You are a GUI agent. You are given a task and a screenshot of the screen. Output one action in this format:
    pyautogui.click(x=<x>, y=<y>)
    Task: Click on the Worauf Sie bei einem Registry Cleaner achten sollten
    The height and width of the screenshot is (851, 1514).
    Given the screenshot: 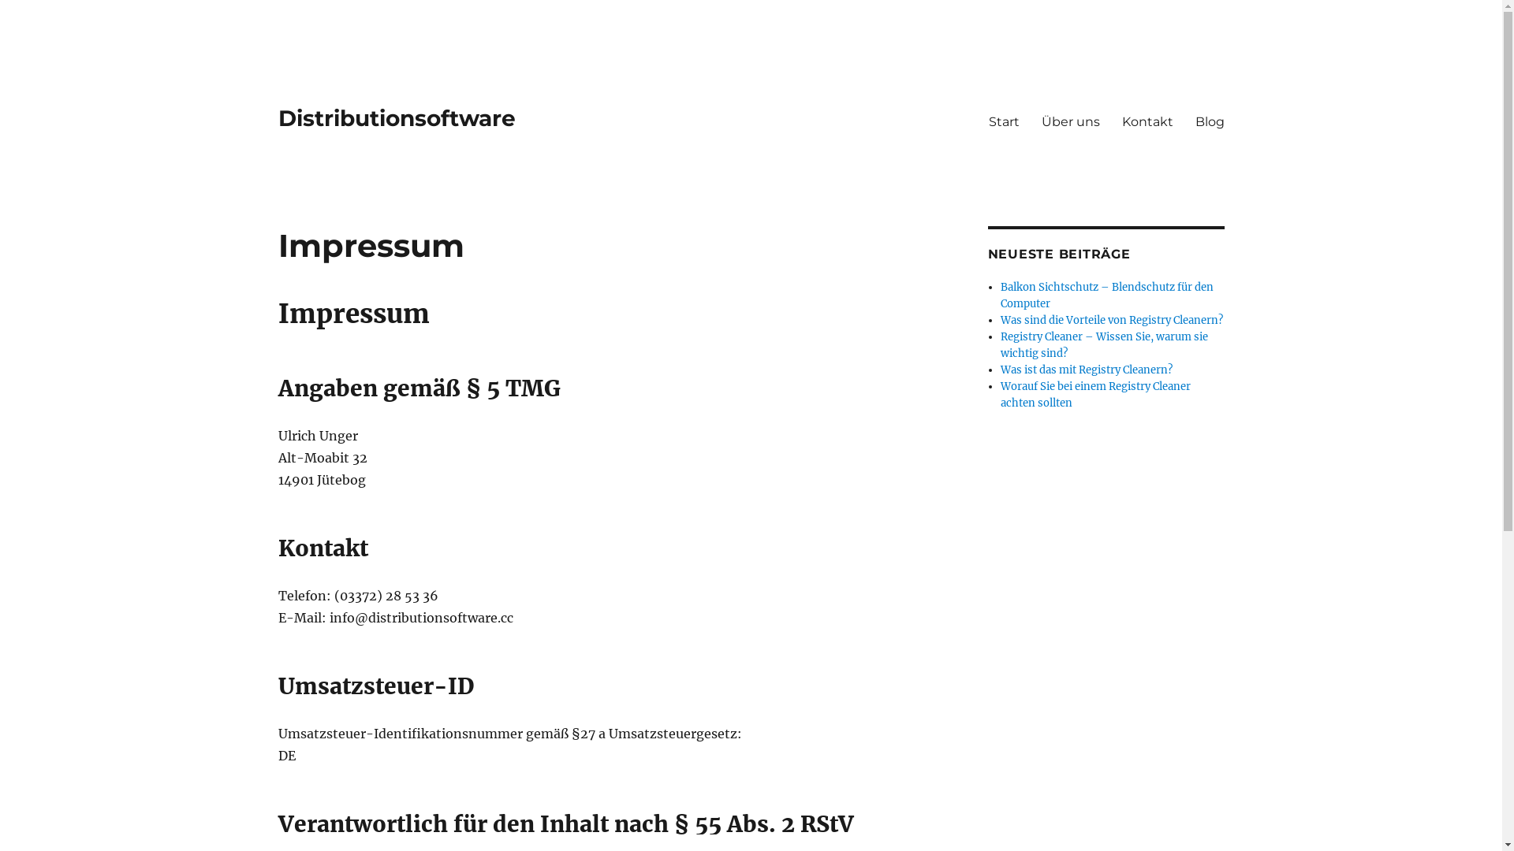 What is the action you would take?
    pyautogui.click(x=1096, y=395)
    